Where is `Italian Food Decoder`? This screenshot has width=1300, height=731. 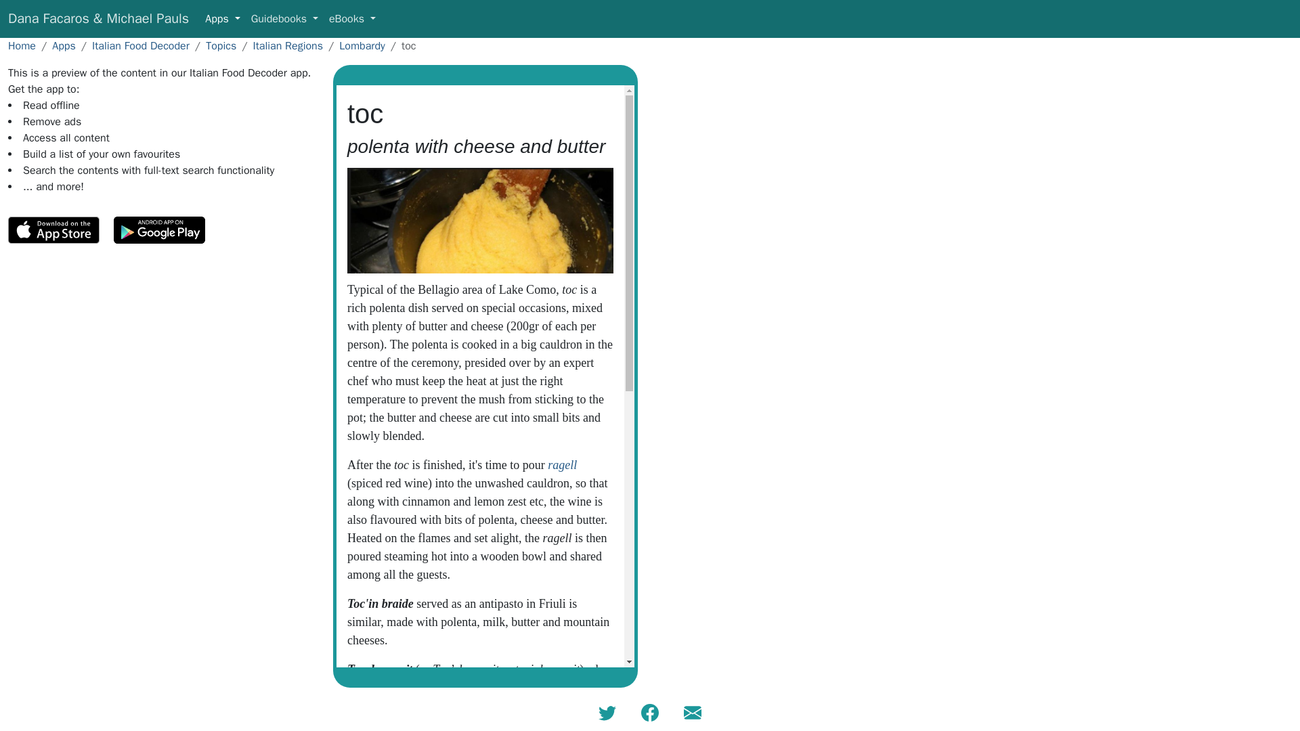
Italian Food Decoder is located at coordinates (141, 46).